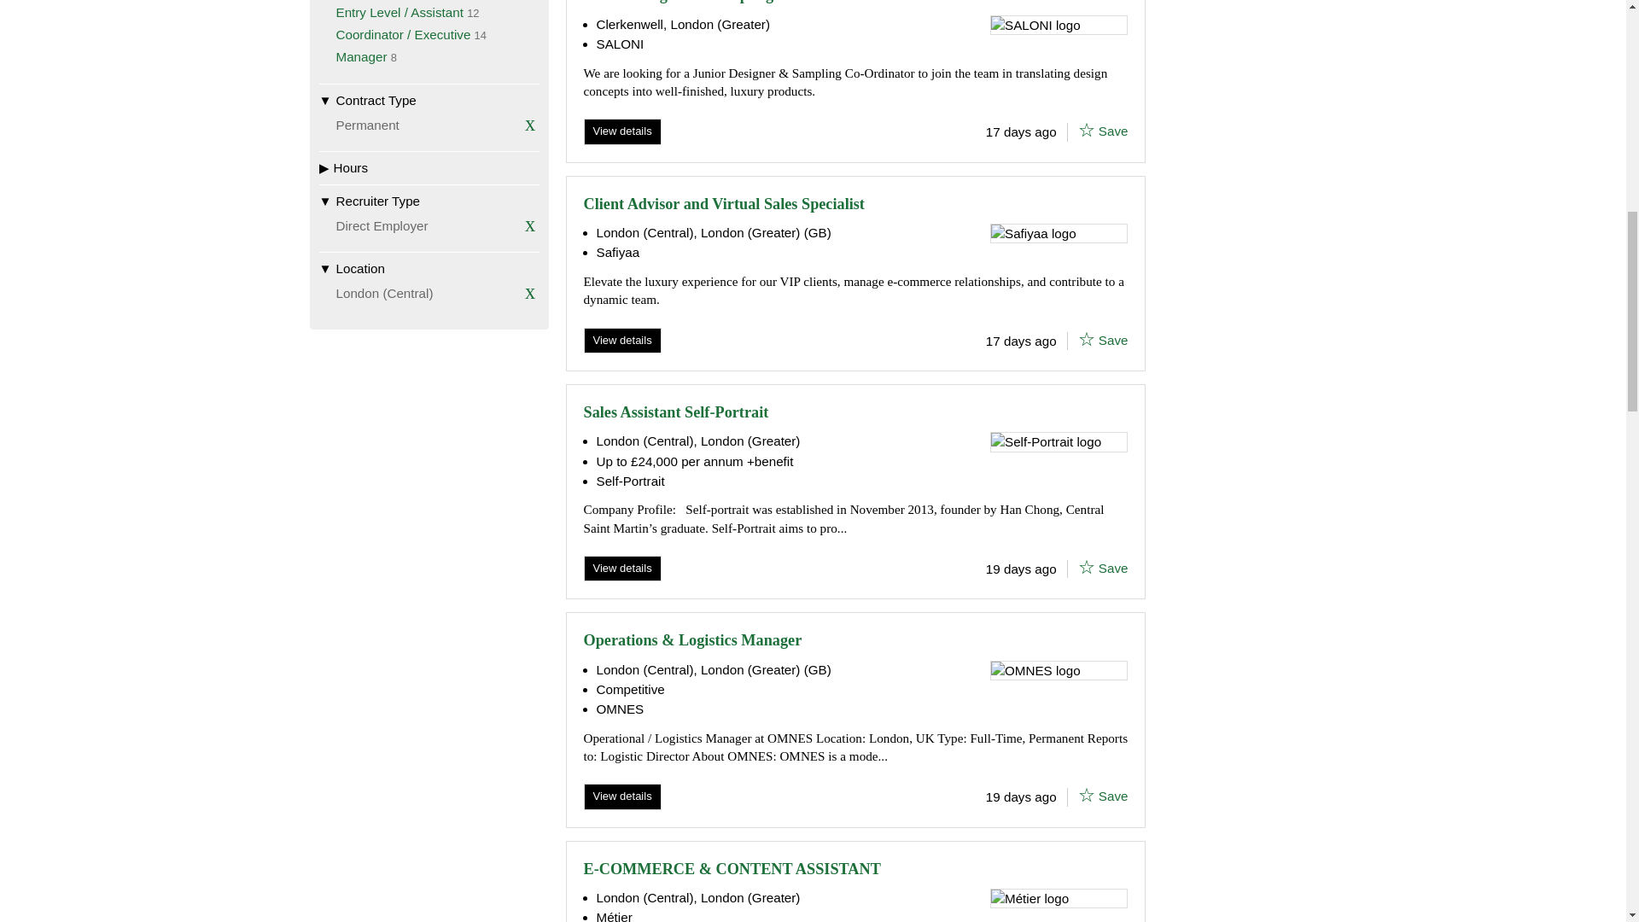 The height and width of the screenshot is (922, 1639). I want to click on Add to shortlist, so click(1086, 338).